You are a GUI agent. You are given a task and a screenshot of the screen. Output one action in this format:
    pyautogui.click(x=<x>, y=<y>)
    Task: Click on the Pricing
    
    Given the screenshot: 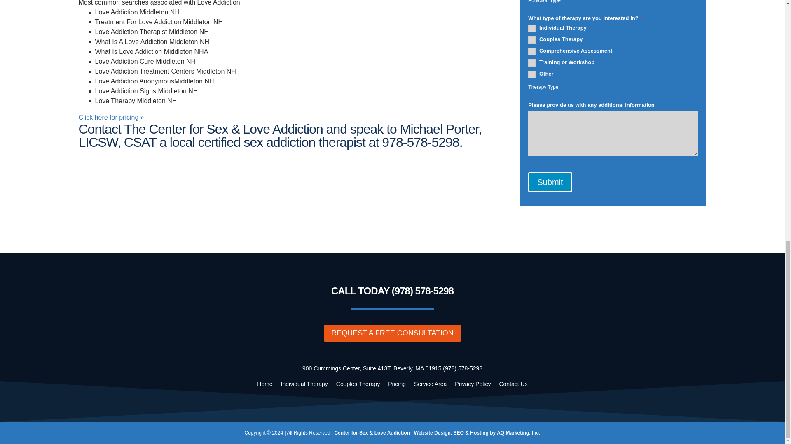 What is the action you would take?
    pyautogui.click(x=395, y=384)
    